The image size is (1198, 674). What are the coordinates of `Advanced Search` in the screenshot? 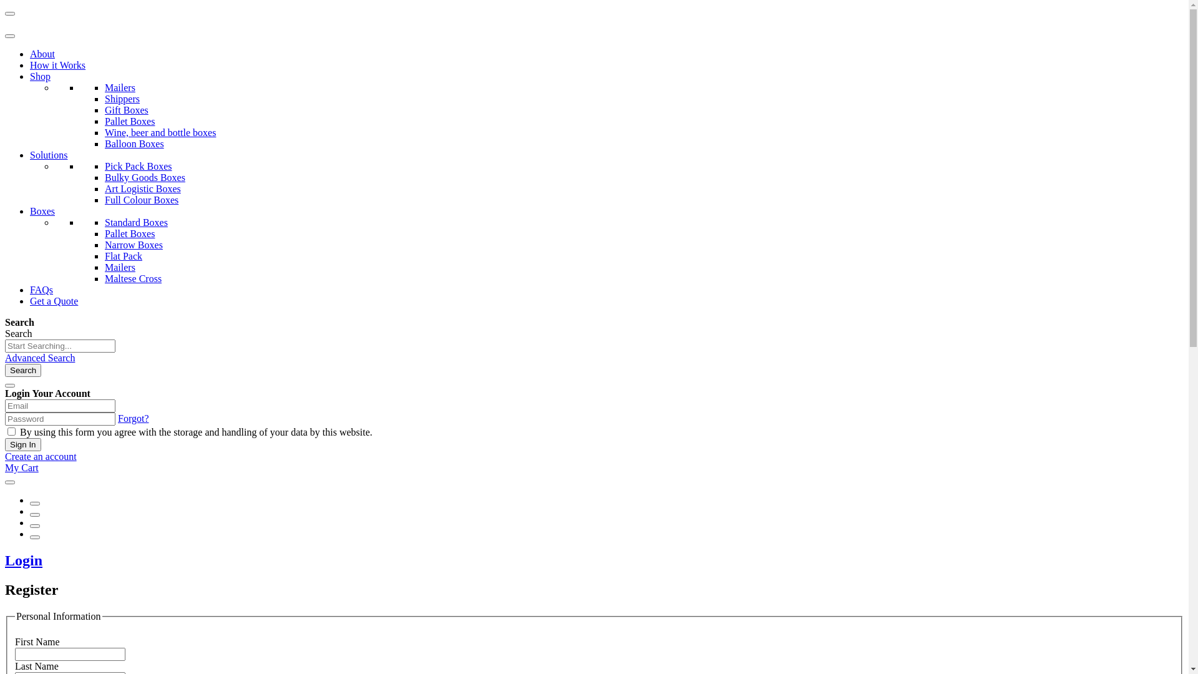 It's located at (40, 358).